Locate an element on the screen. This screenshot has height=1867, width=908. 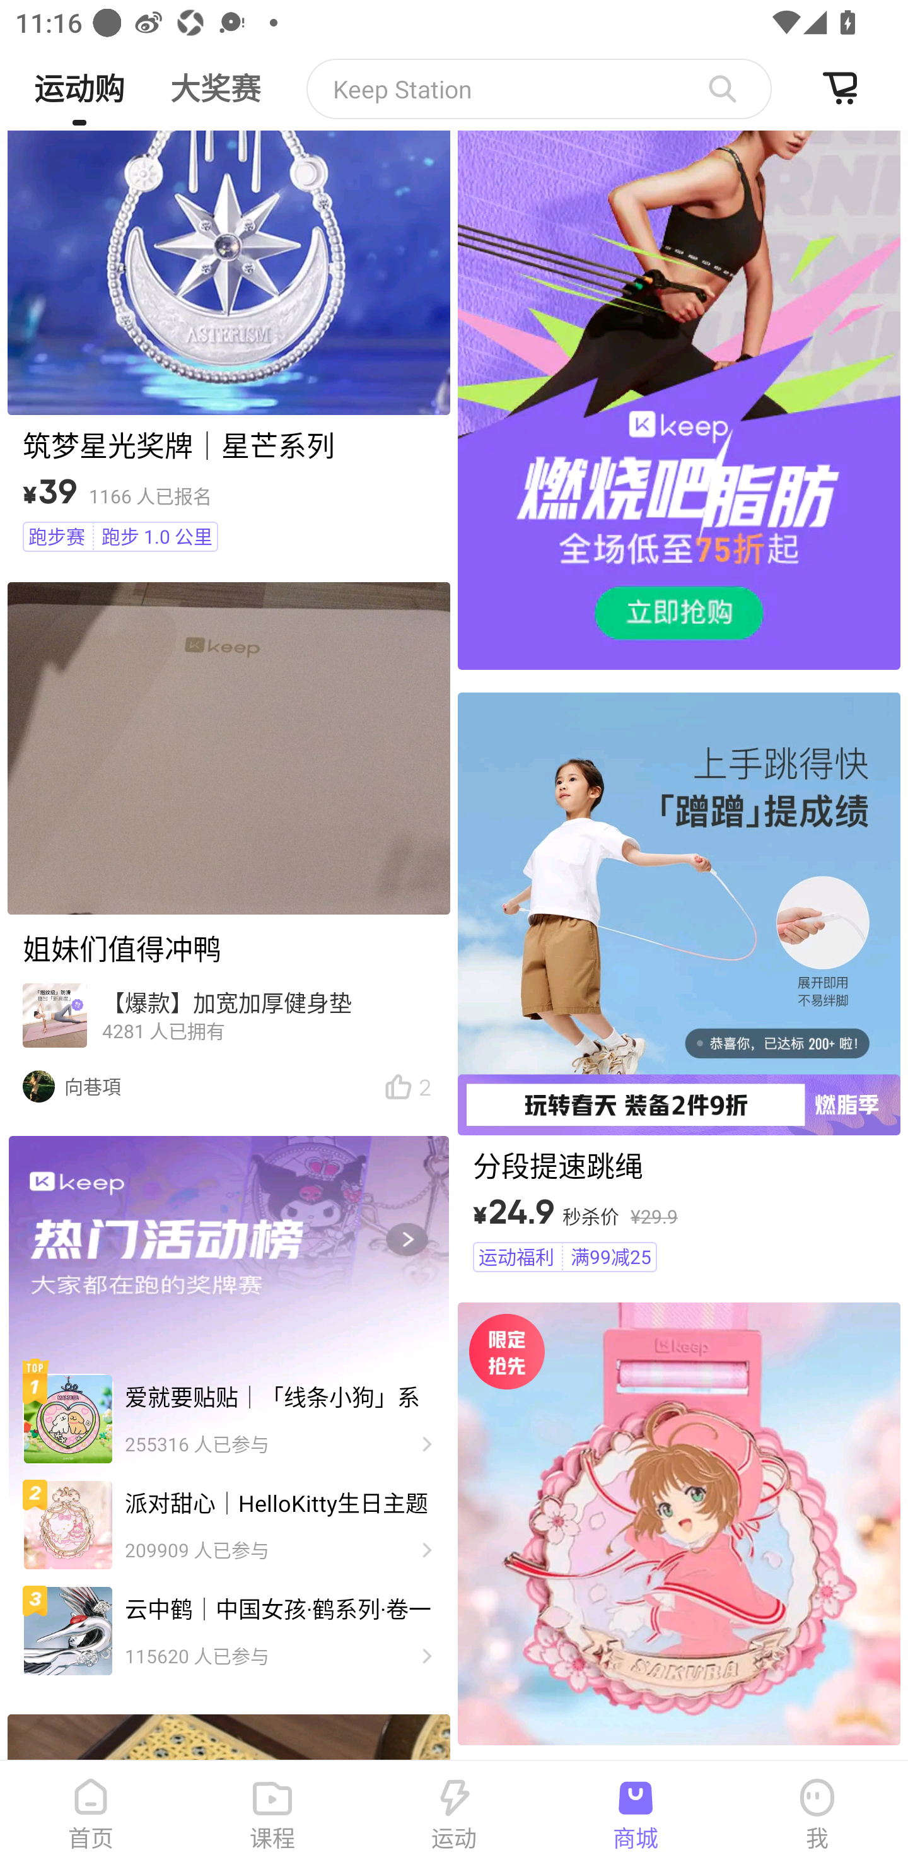
运动 is located at coordinates (454, 1814).